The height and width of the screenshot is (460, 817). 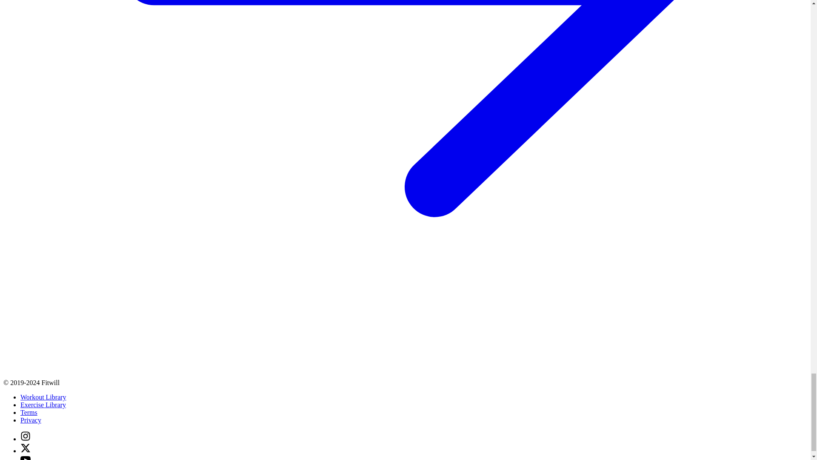 What do you see at coordinates (26, 439) in the screenshot?
I see `Fitwill: Instagram` at bounding box center [26, 439].